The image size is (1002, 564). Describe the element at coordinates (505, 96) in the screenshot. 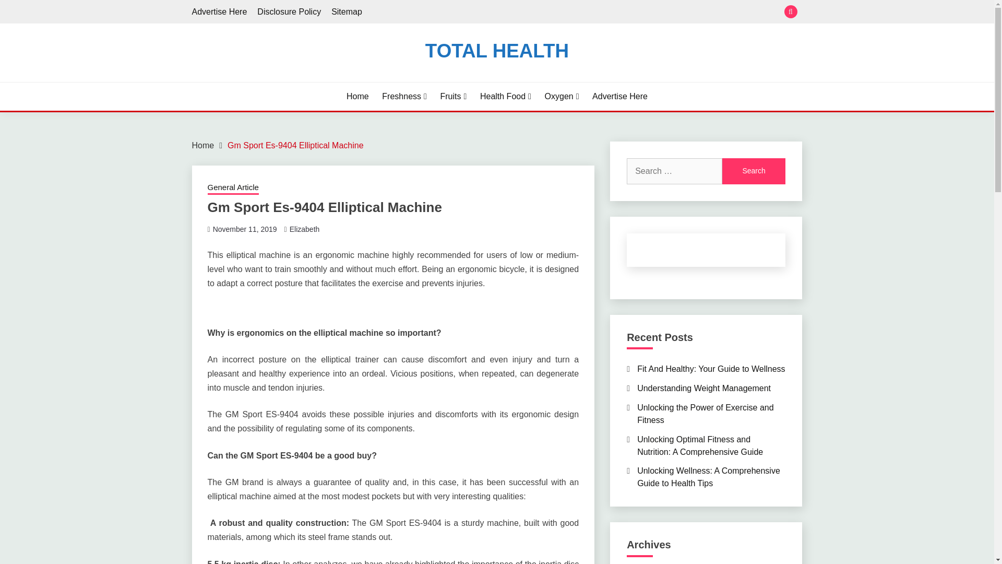

I see `Health Food` at that location.